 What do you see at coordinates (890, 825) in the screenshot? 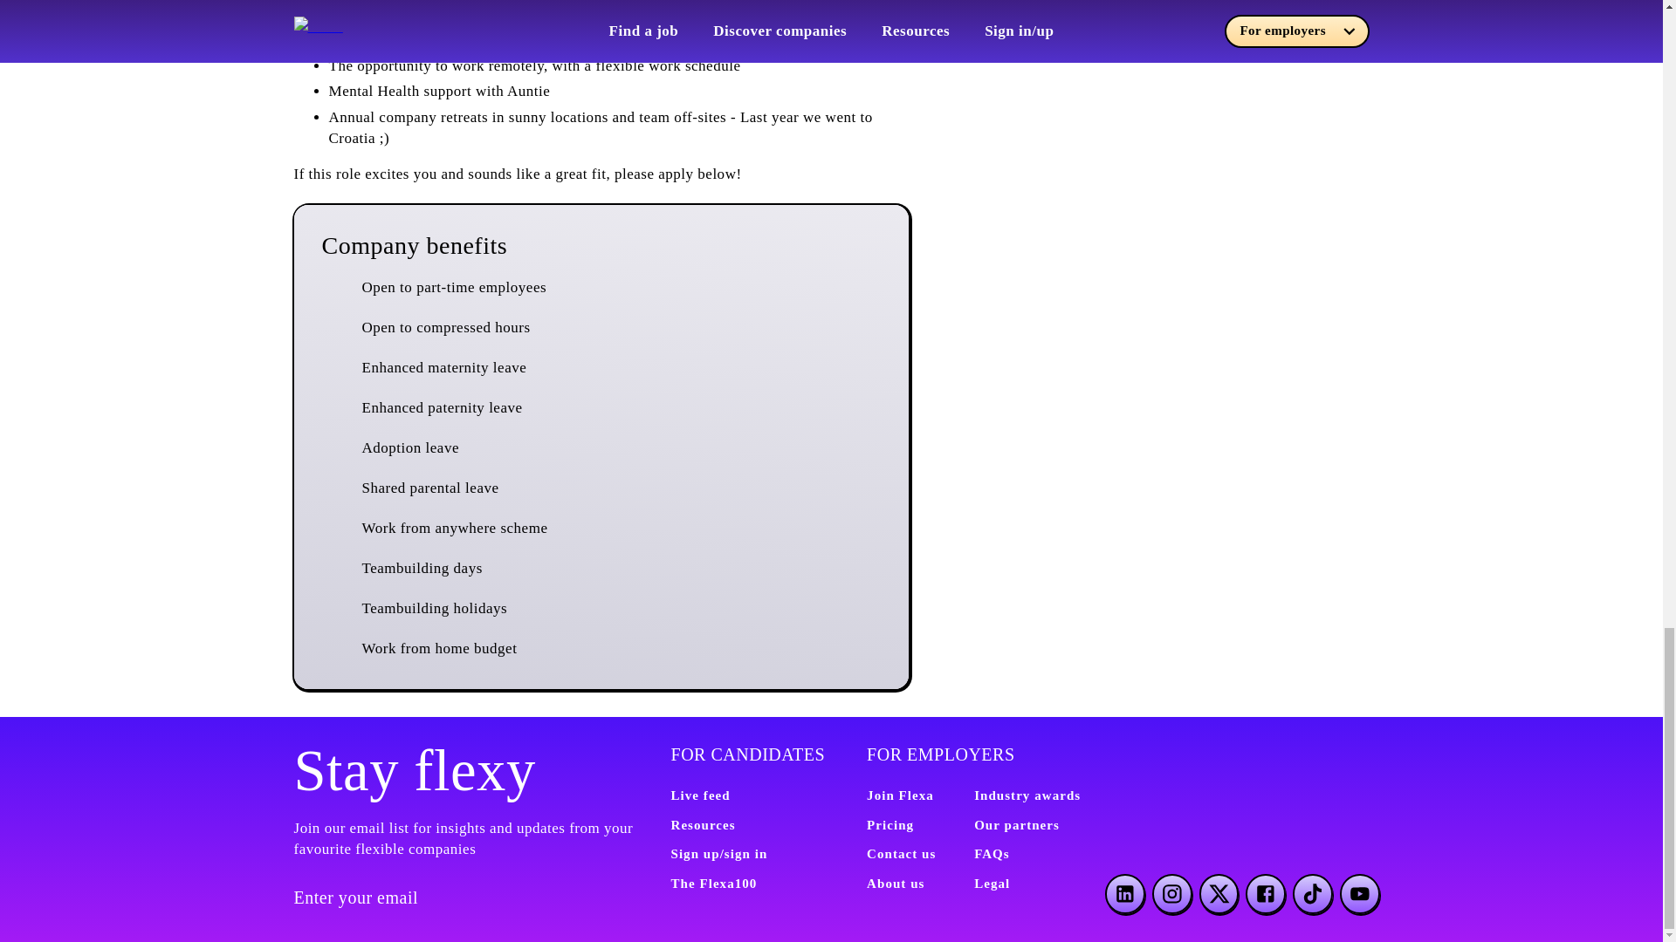
I see `Pricing` at bounding box center [890, 825].